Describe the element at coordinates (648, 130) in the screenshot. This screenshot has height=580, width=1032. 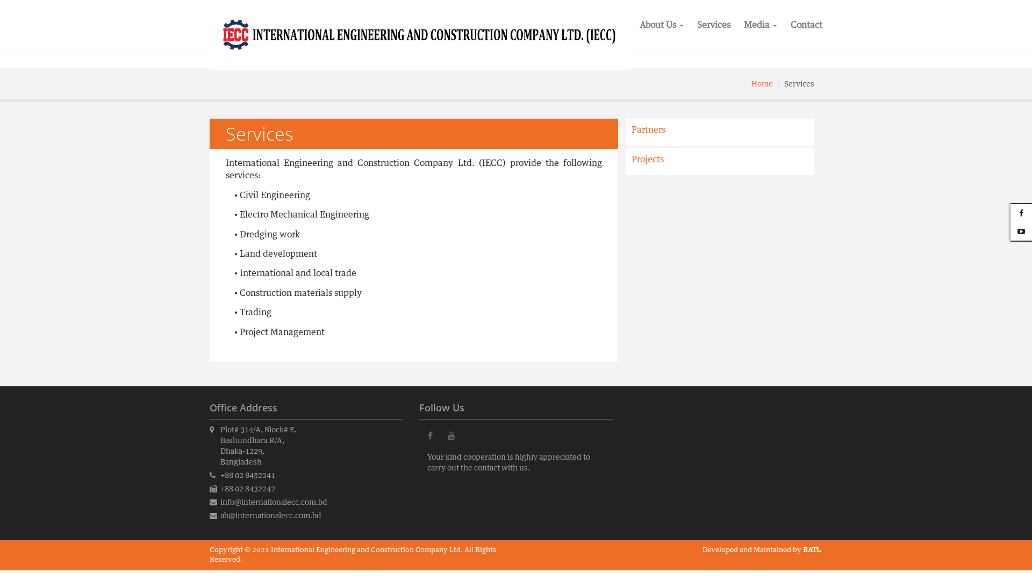
I see `Partners` at that location.